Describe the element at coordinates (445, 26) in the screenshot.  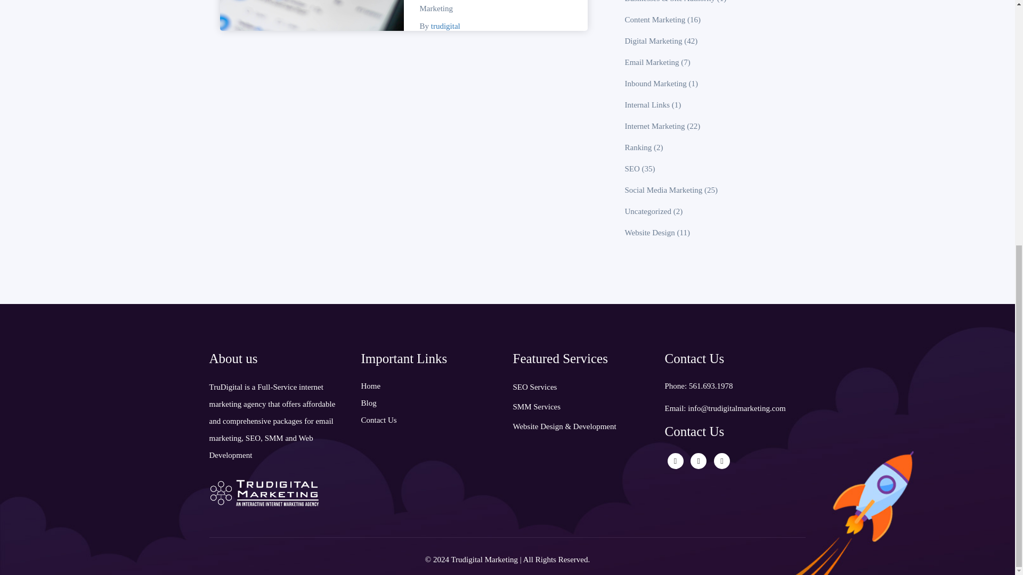
I see `trudigital` at that location.